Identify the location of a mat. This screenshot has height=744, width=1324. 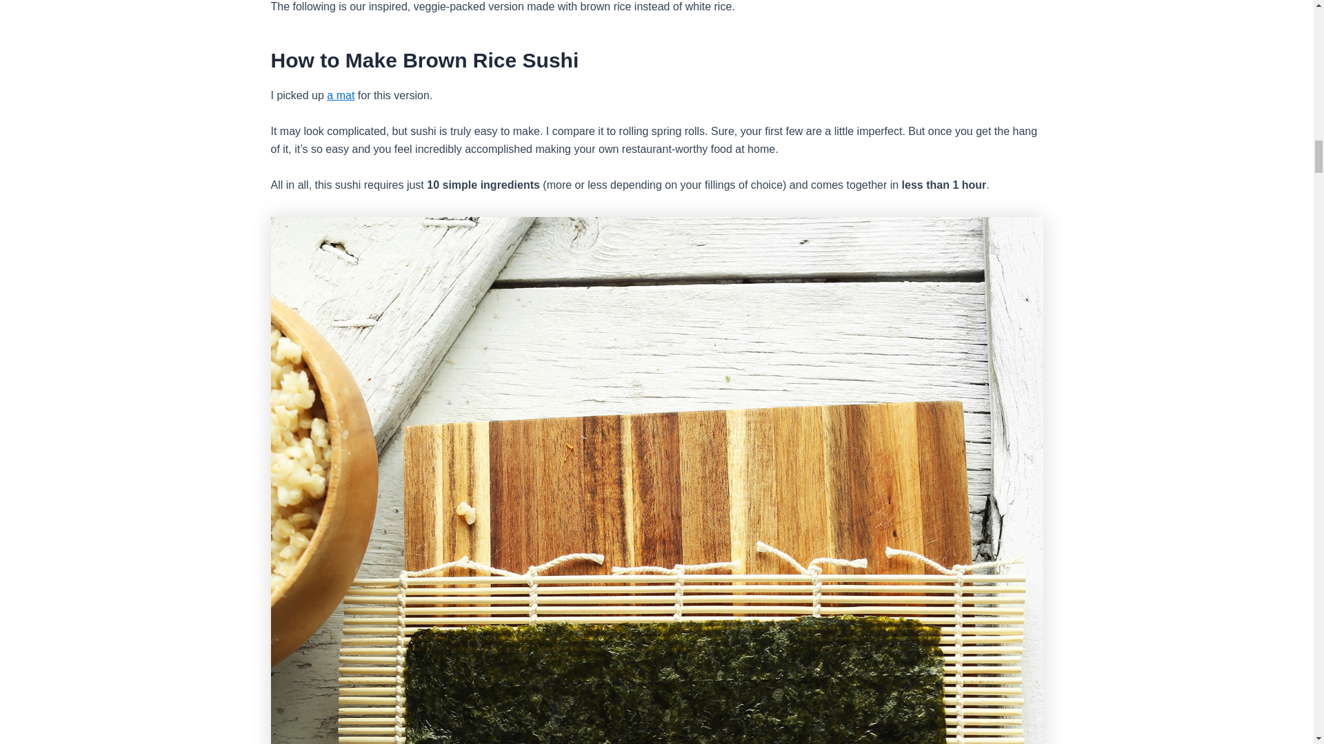
(341, 95).